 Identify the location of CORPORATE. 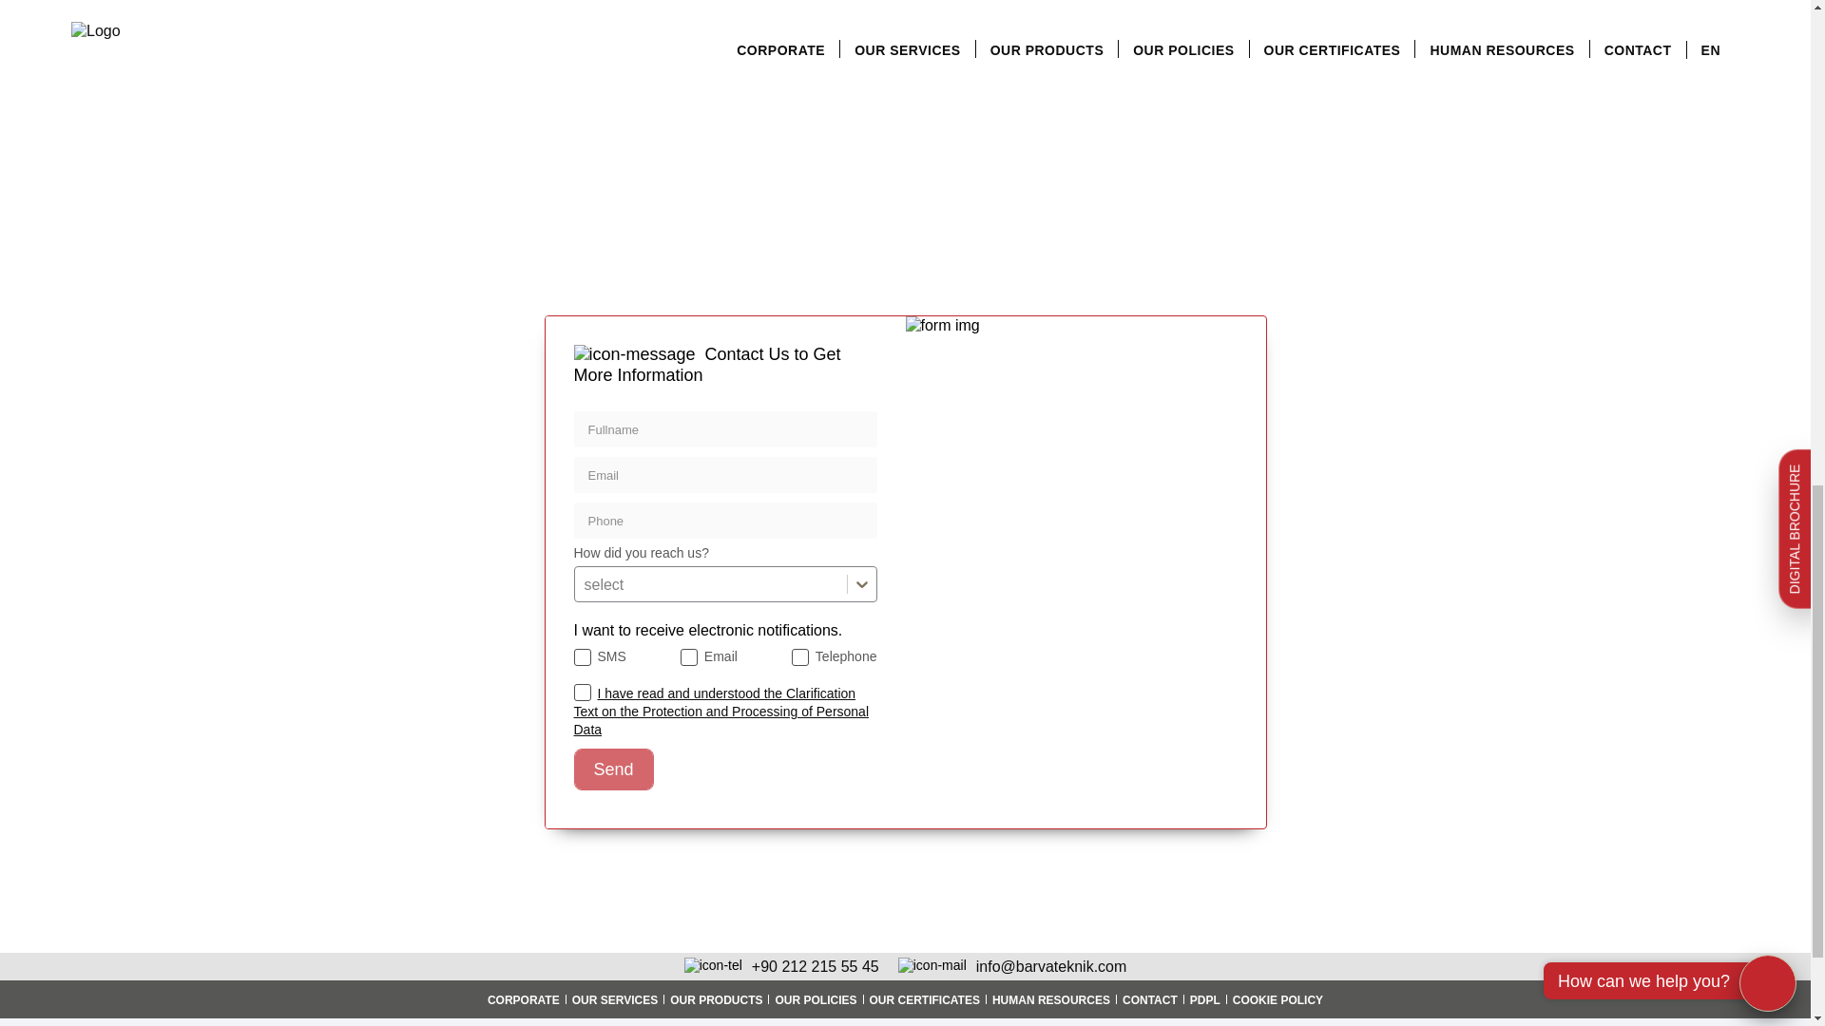
(523, 999).